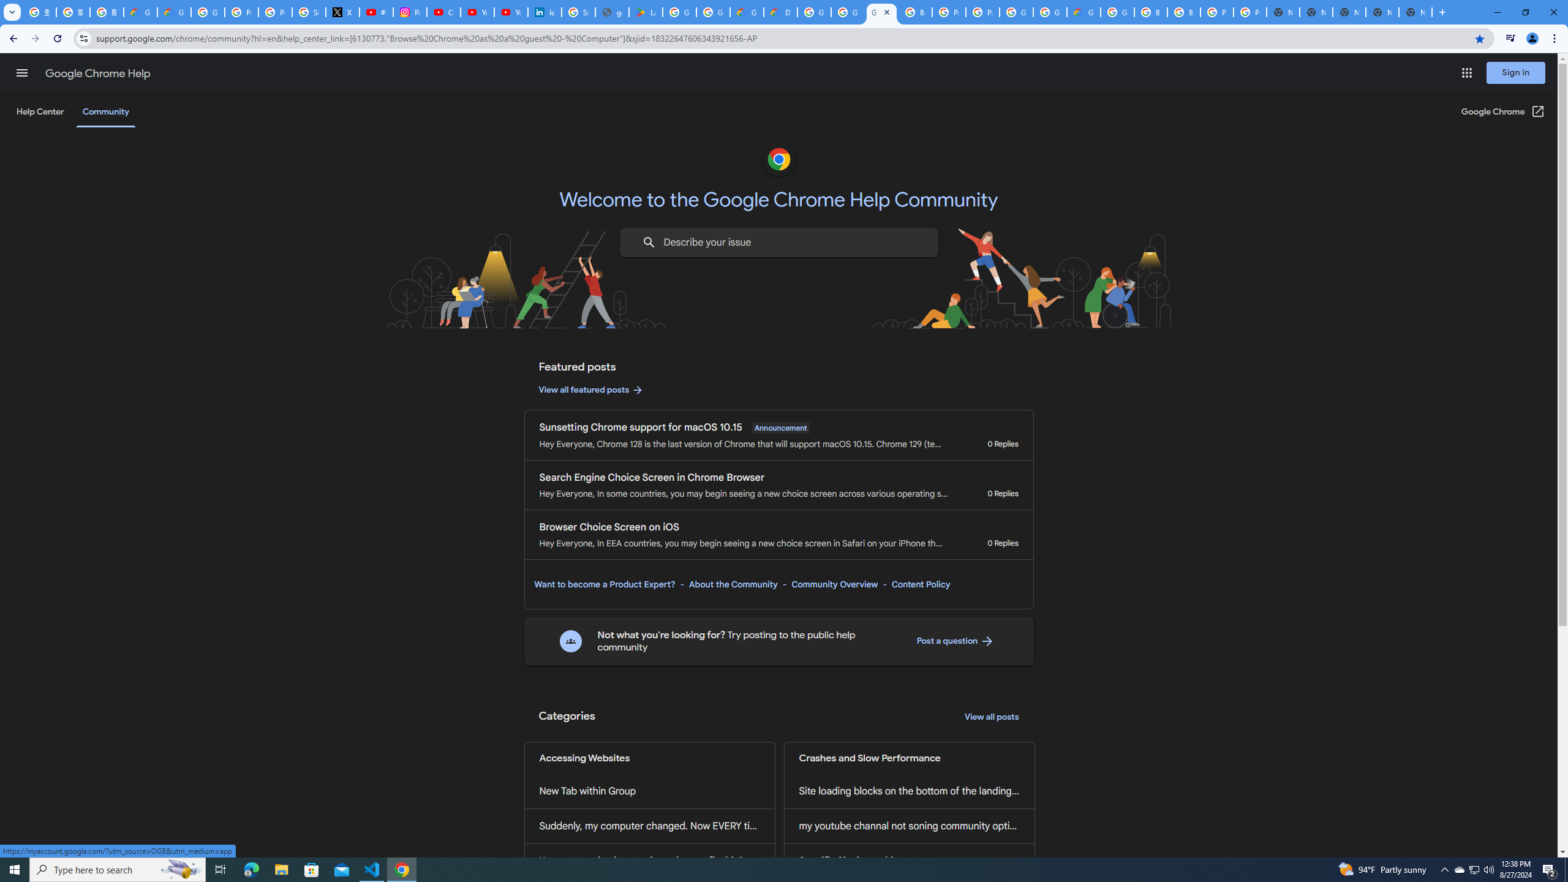 Image resolution: width=1568 pixels, height=882 pixels. I want to click on Google Chrome (Open in a new window), so click(1503, 111).